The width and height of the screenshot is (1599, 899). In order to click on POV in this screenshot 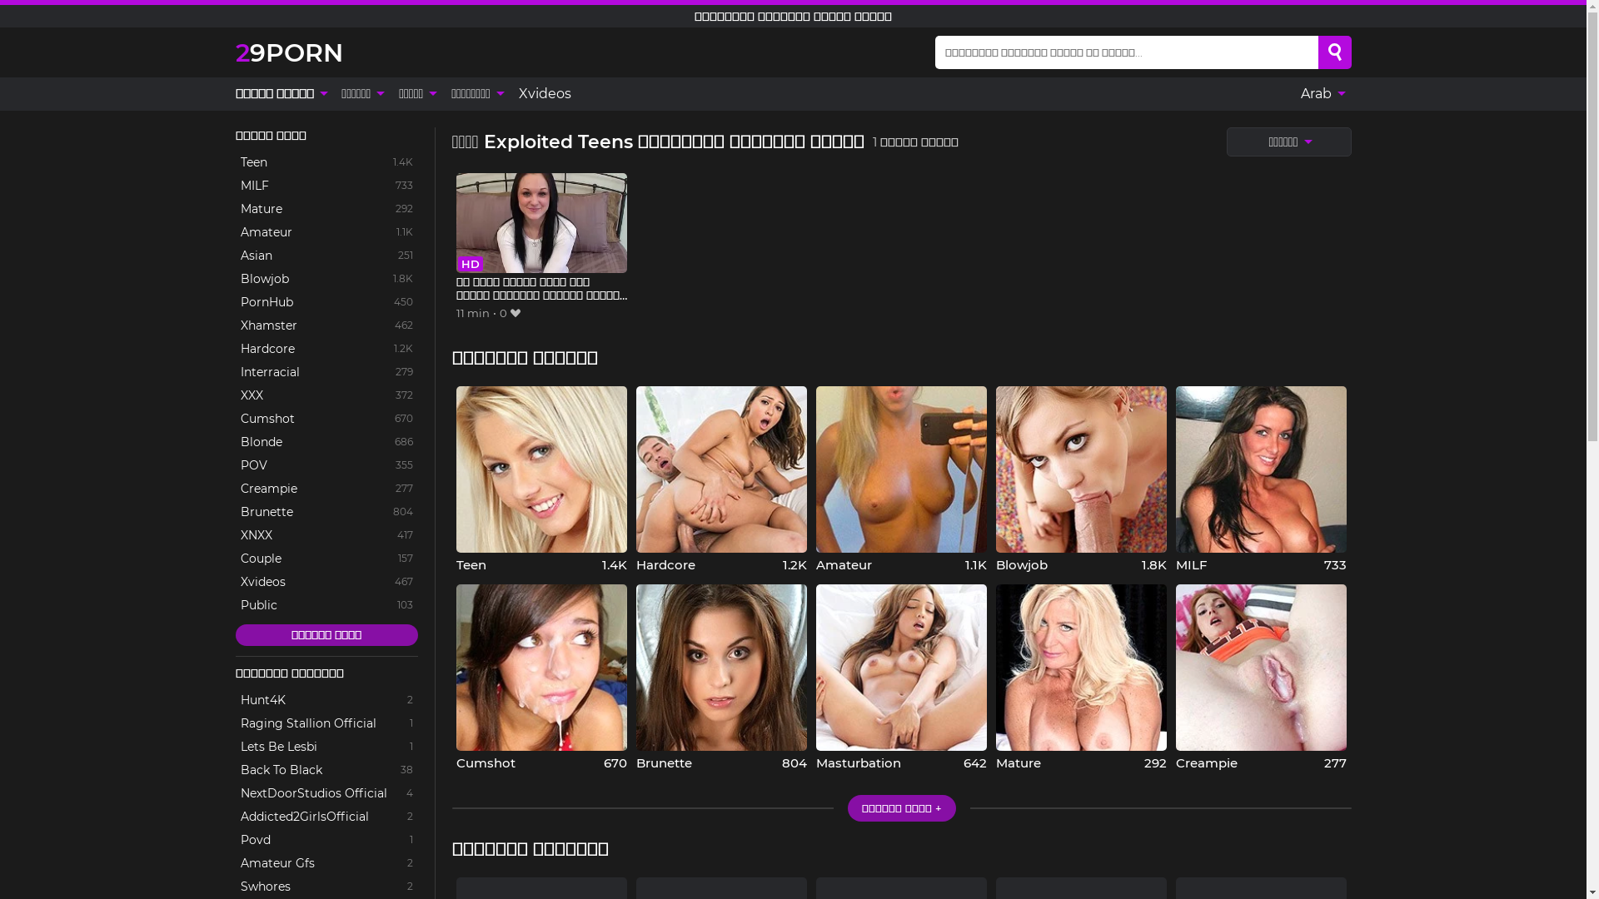, I will do `click(326, 465)`.